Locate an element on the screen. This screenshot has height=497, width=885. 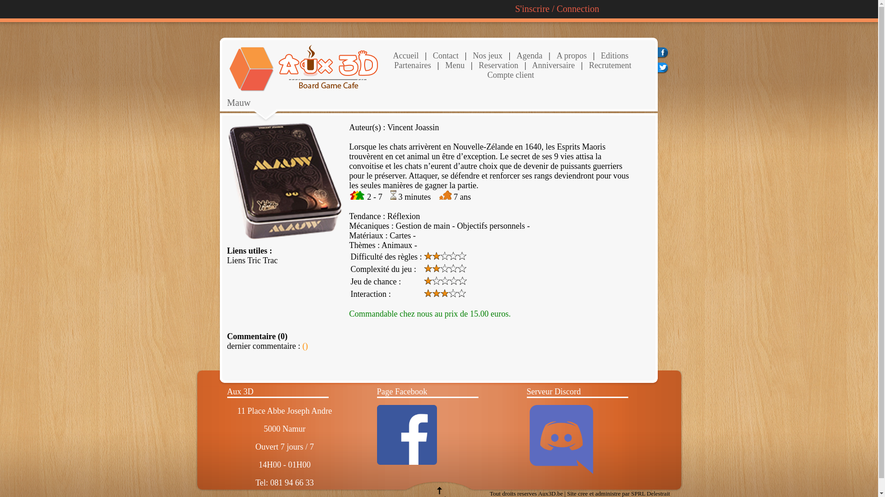
Accueil is located at coordinates (406, 56).